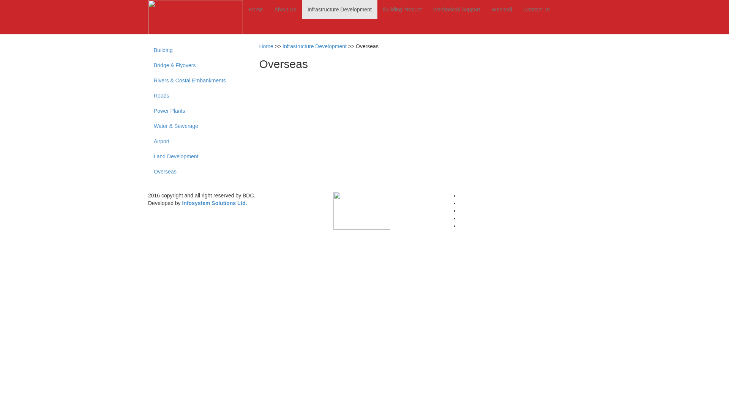 This screenshot has width=729, height=410. What do you see at coordinates (402, 9) in the screenshot?
I see `Building Product` at bounding box center [402, 9].